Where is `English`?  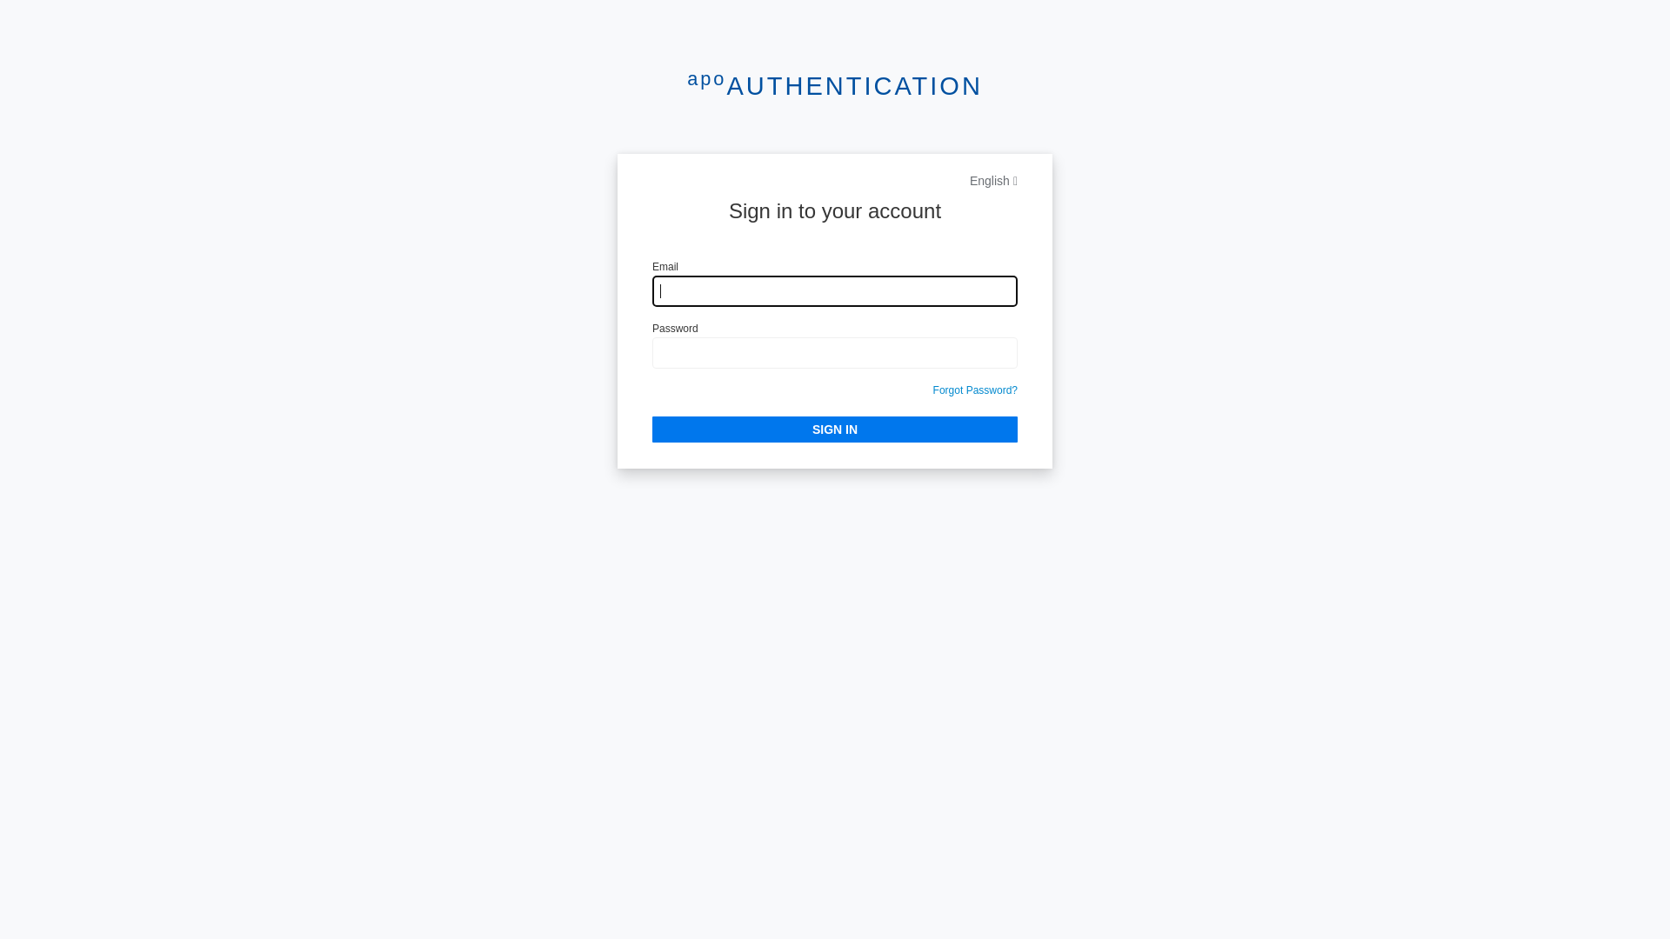 English is located at coordinates (993, 181).